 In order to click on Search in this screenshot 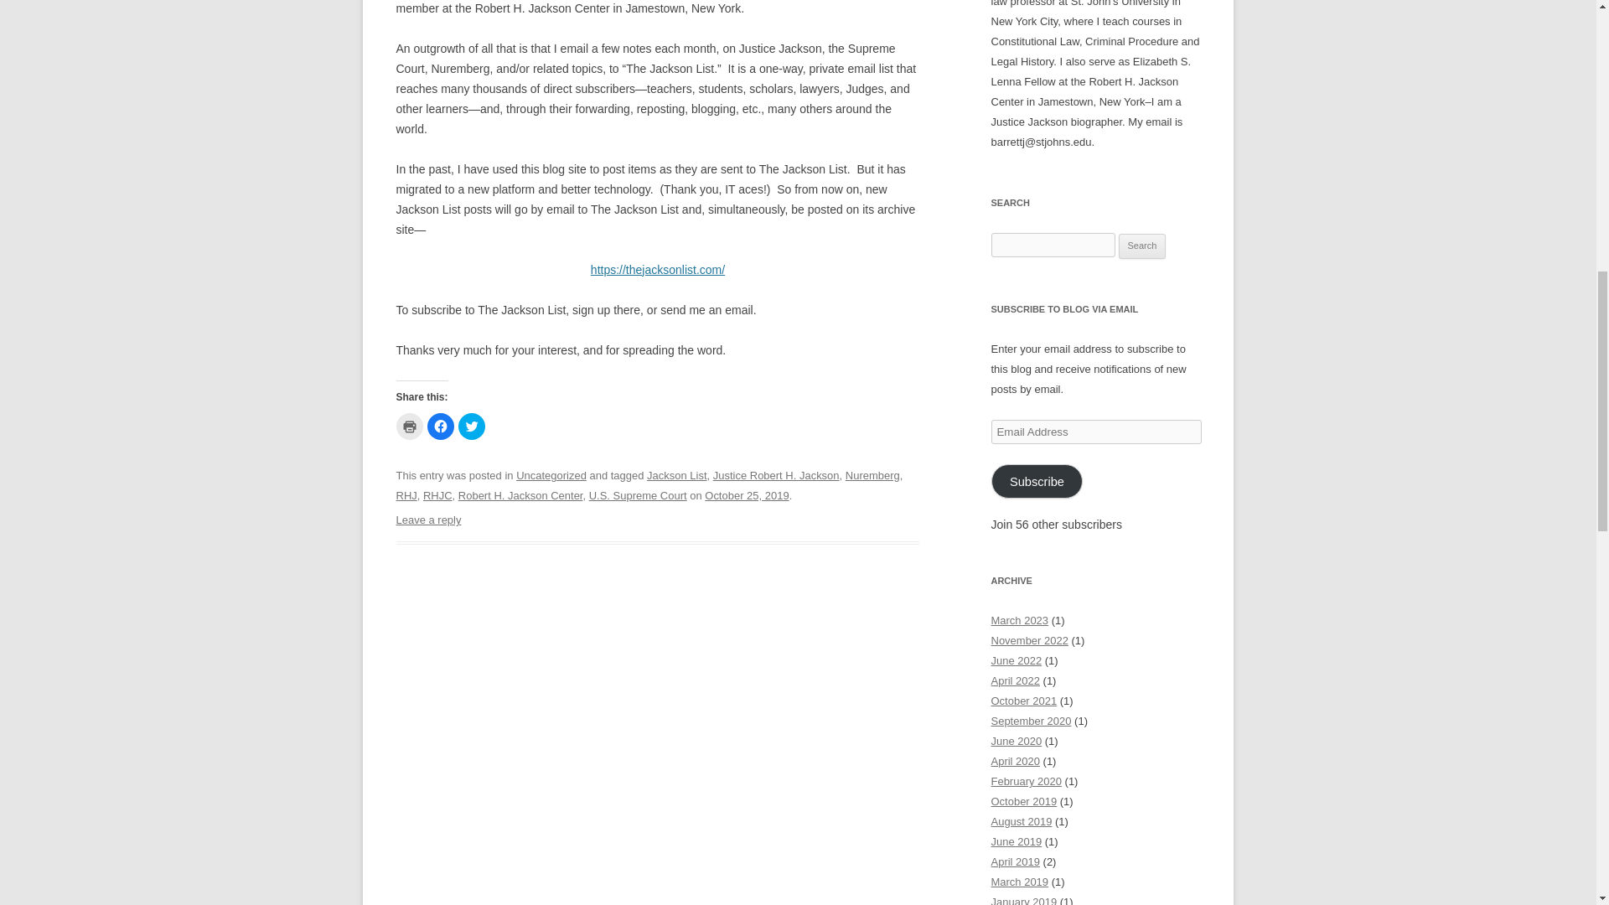, I will do `click(1142, 246)`.